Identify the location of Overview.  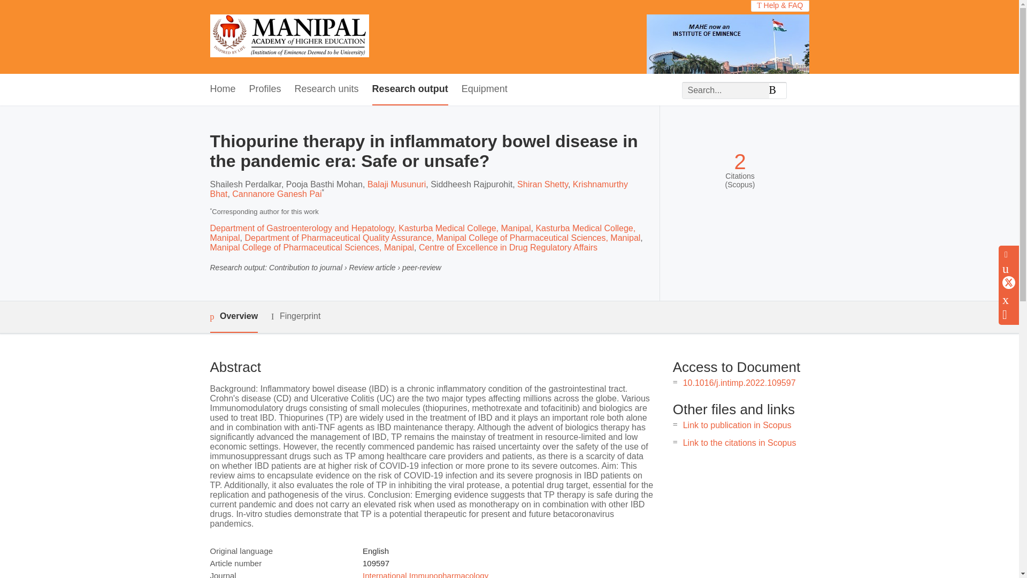
(233, 317).